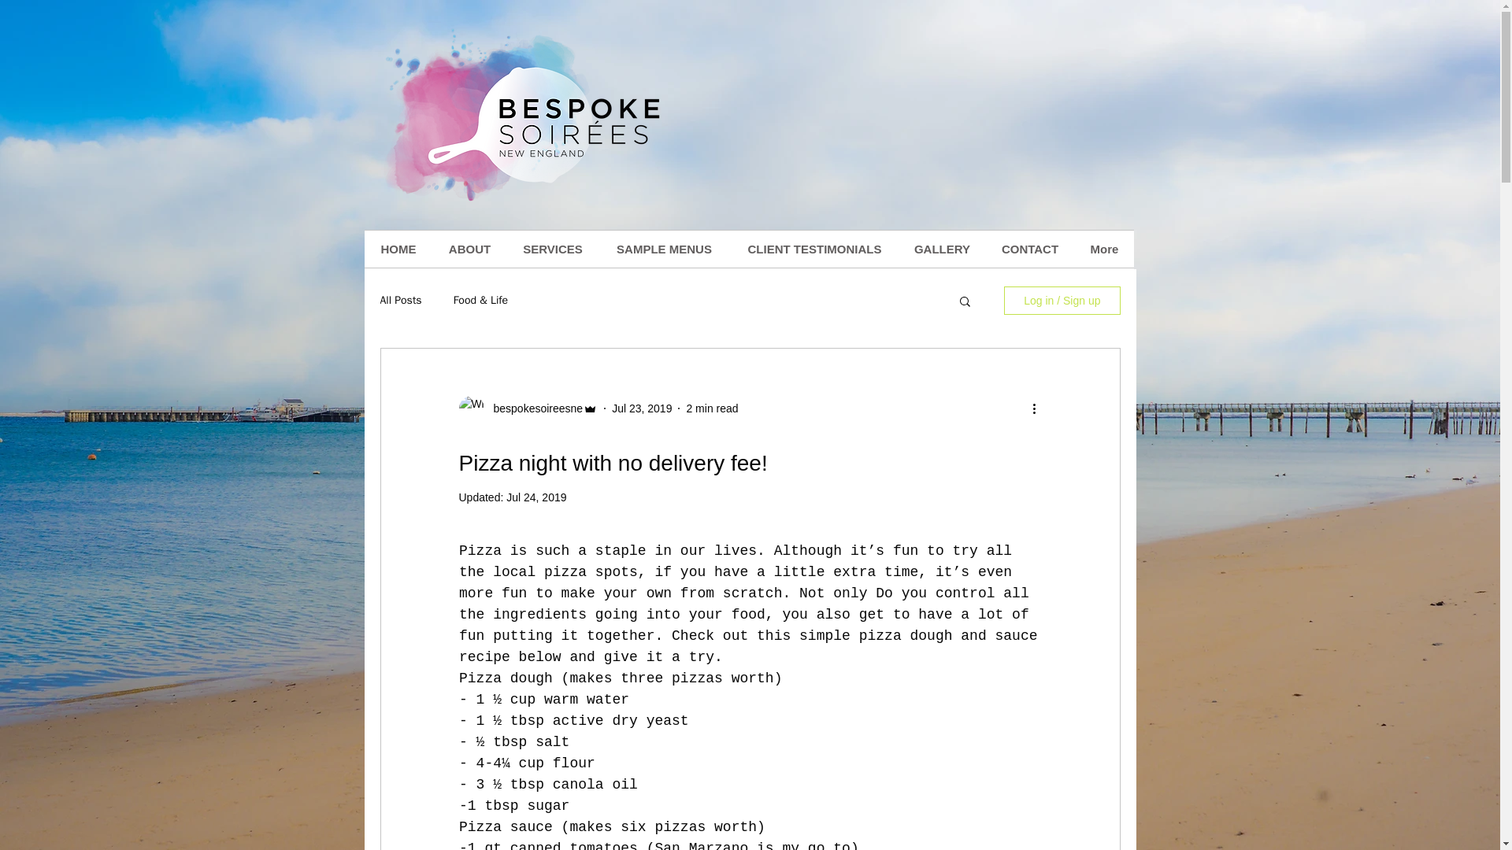  Describe the element at coordinates (469, 249) in the screenshot. I see `ABOUT` at that location.